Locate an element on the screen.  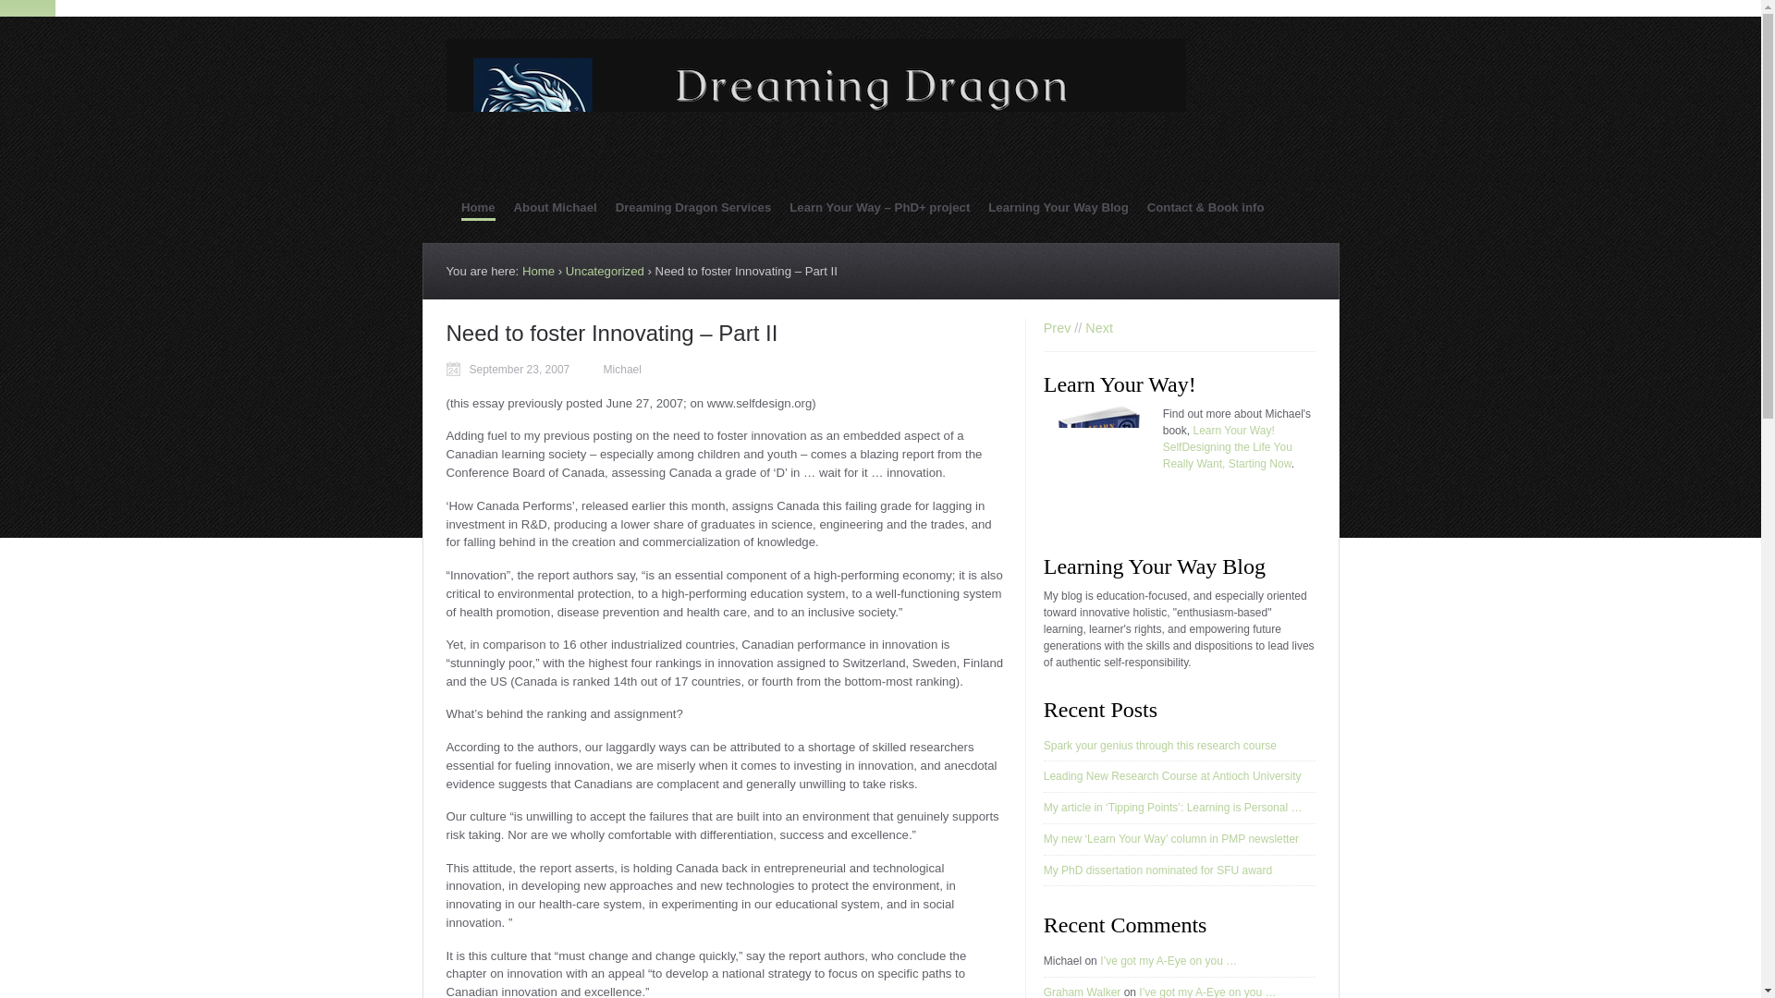
Michael is located at coordinates (621, 370).